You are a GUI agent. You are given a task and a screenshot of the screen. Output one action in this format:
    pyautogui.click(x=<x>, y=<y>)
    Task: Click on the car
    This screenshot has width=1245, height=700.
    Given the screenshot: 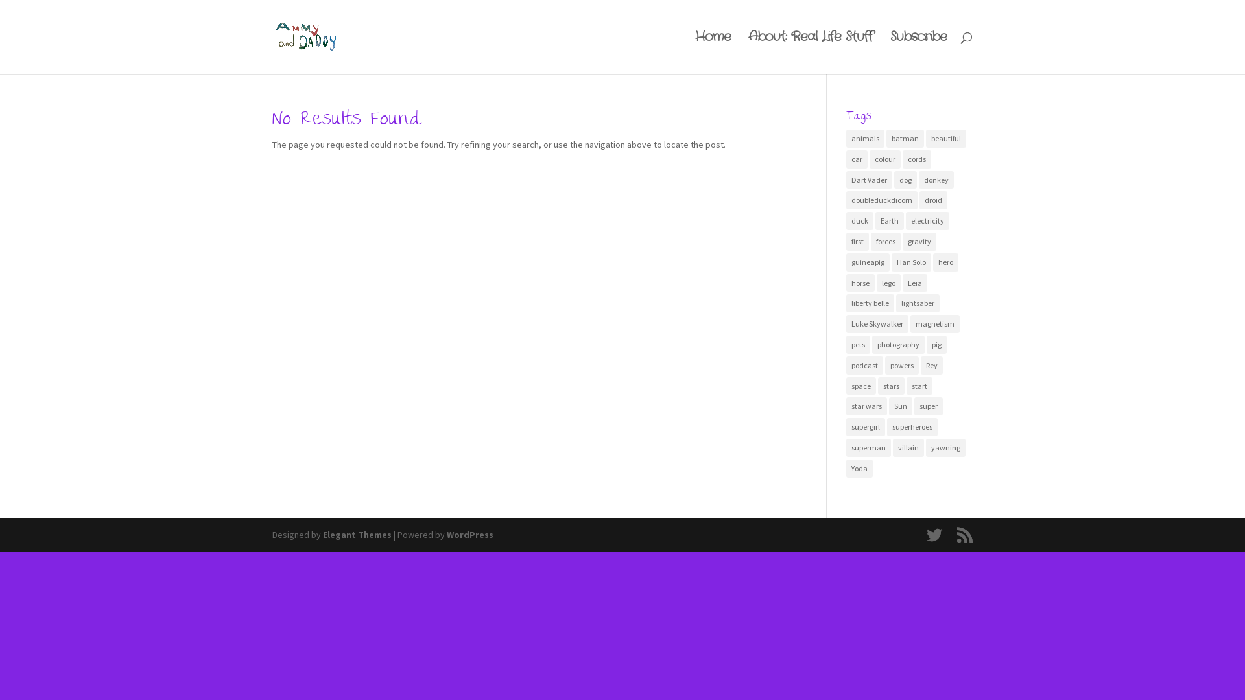 What is the action you would take?
    pyautogui.click(x=857, y=159)
    